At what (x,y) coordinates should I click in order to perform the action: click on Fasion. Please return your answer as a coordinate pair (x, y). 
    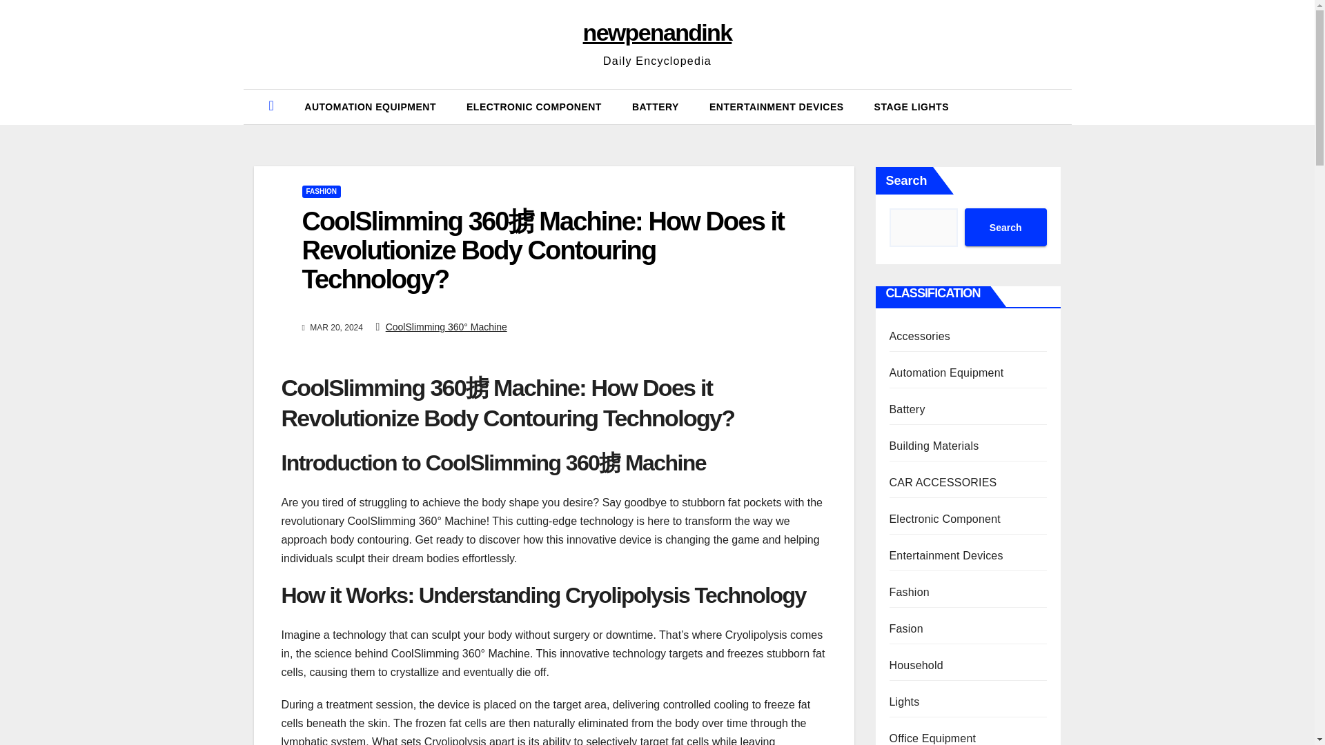
    Looking at the image, I should click on (905, 628).